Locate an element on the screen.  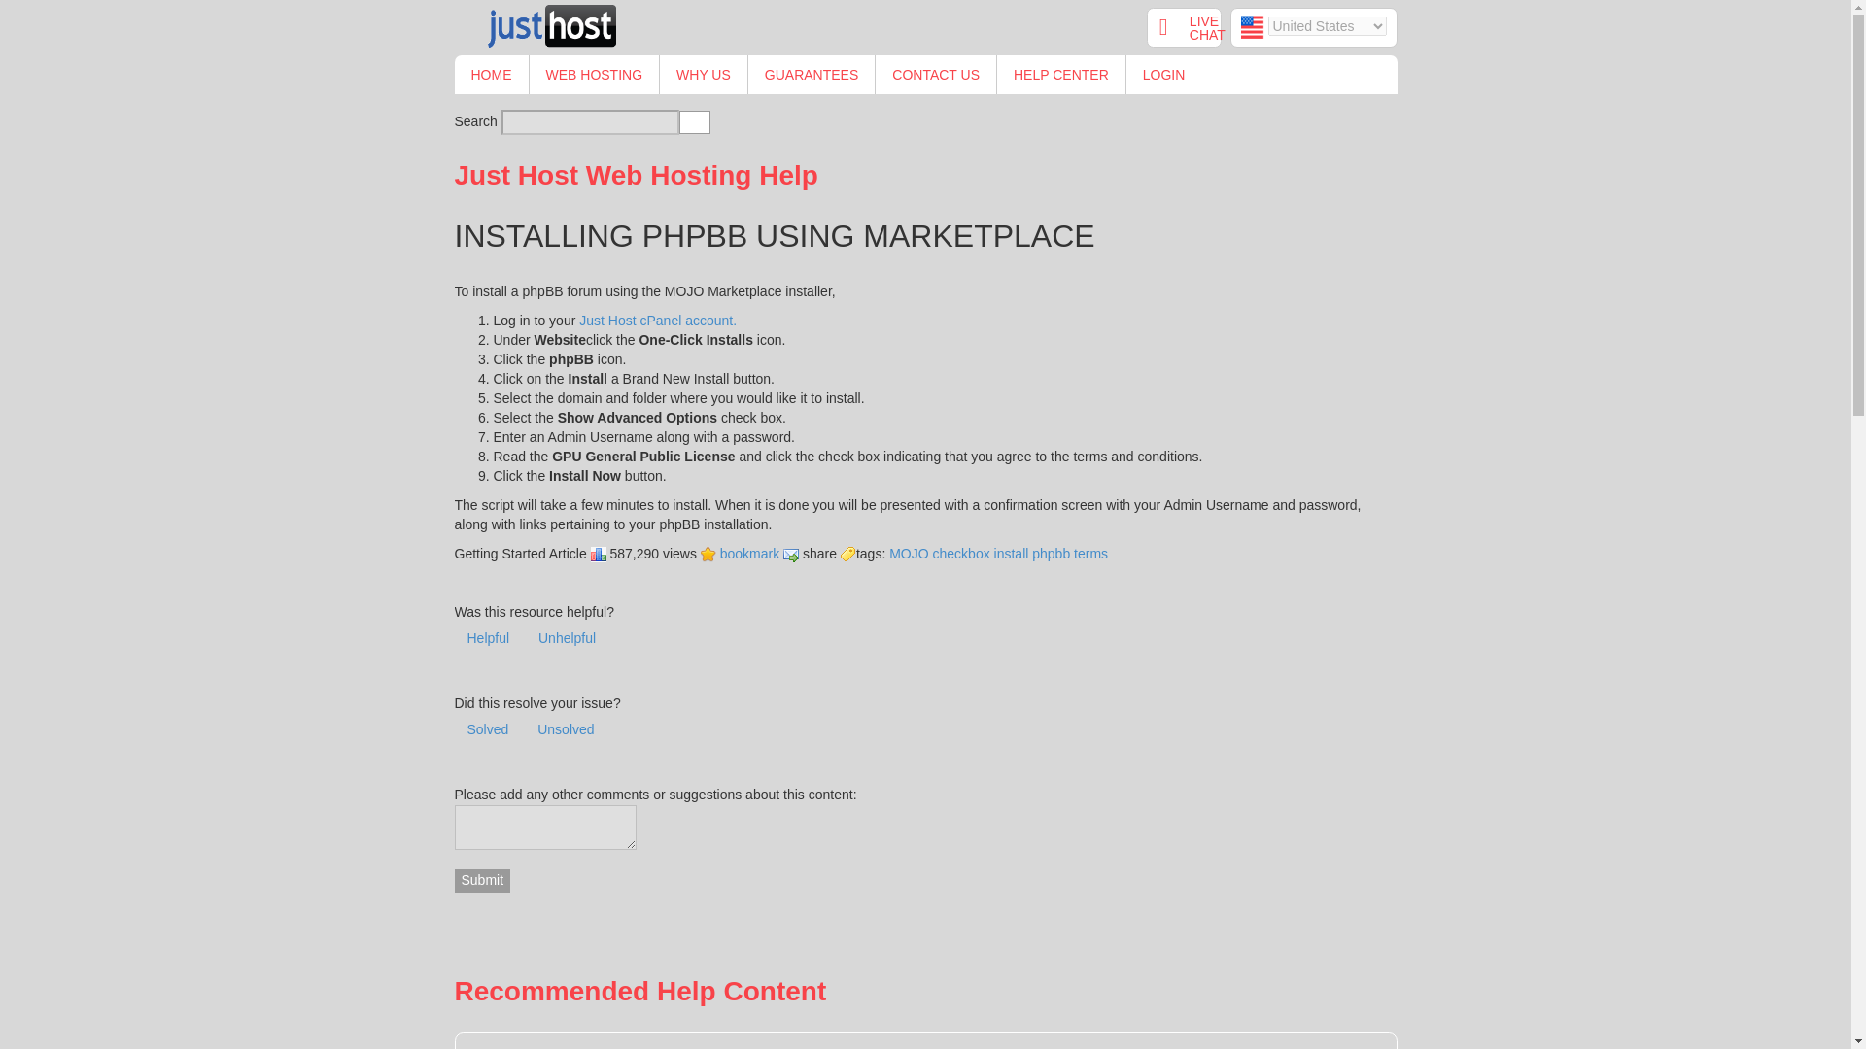
Submit is located at coordinates (483, 881).